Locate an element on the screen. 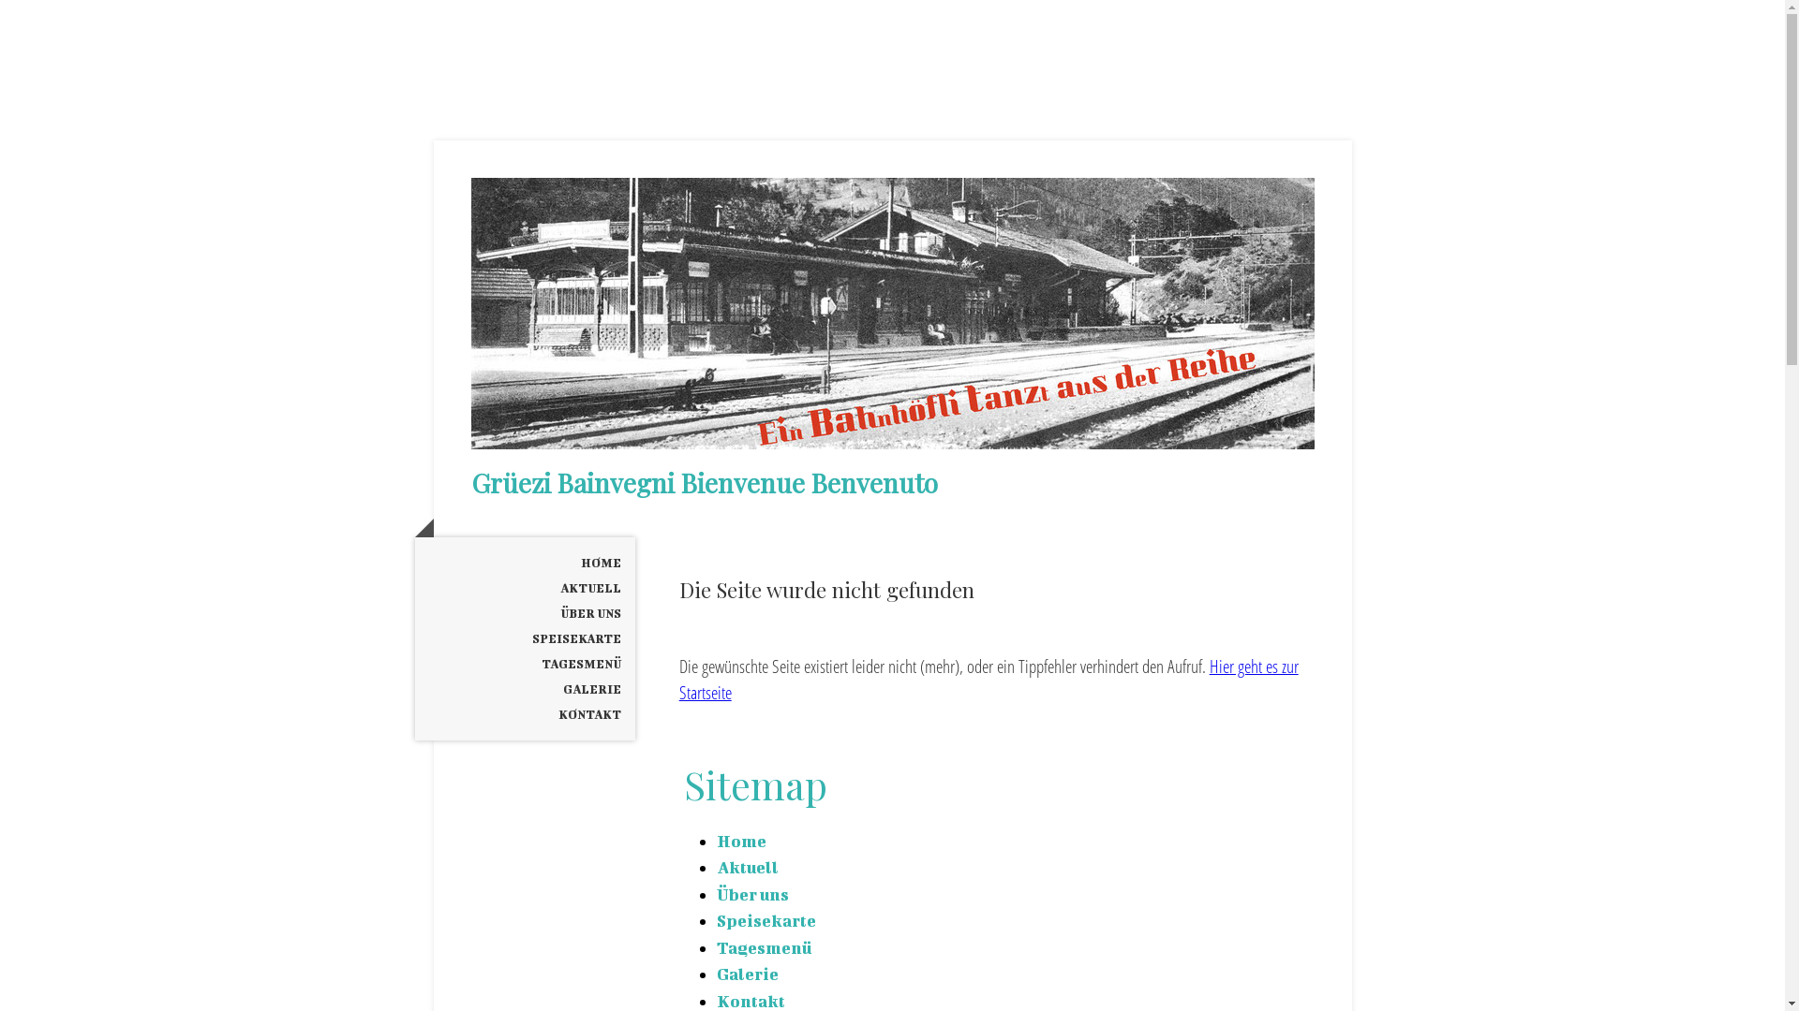  KONTAKT is located at coordinates (525, 715).